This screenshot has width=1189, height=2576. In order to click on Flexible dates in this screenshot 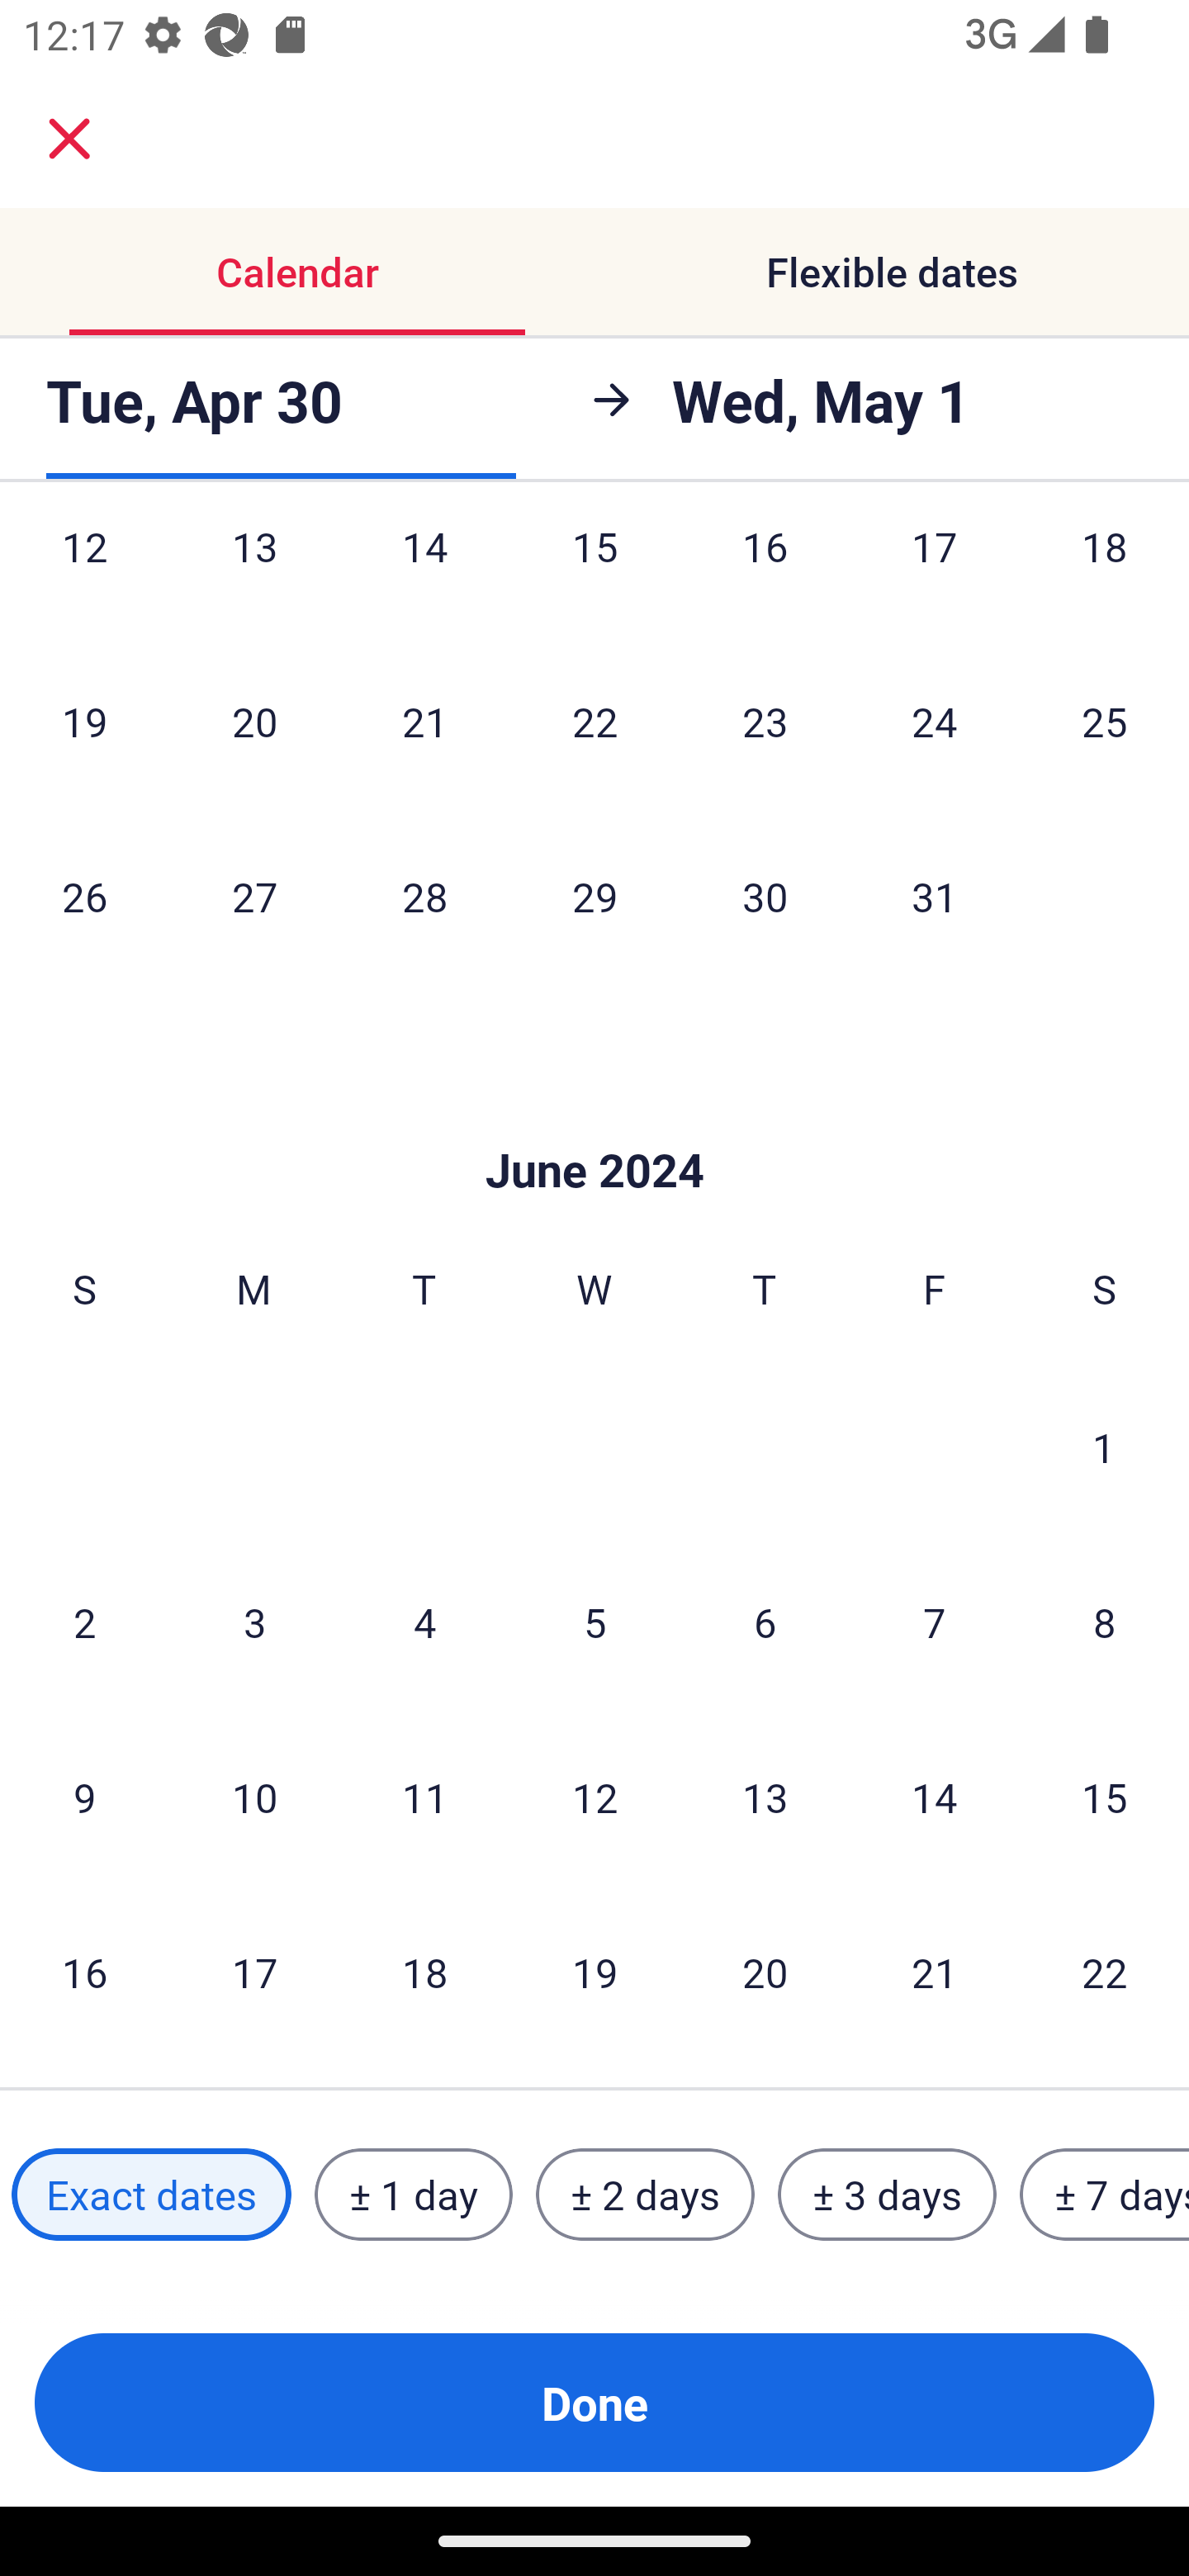, I will do `click(892, 271)`.